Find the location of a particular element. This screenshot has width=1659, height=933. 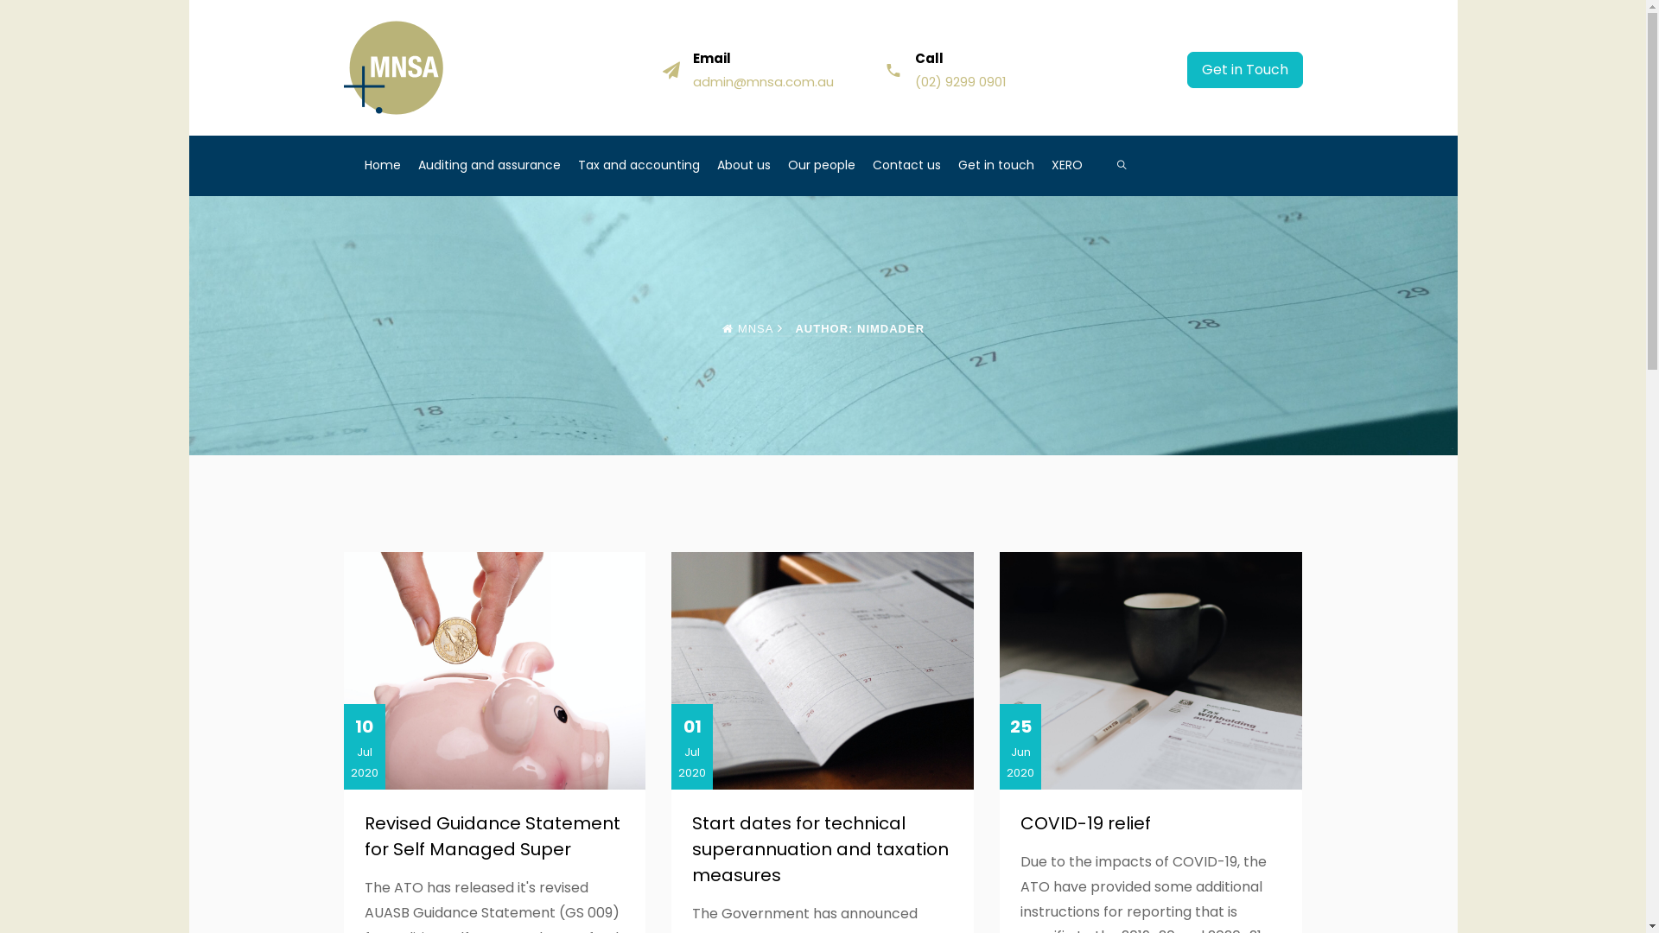

01
Jul
2020 is located at coordinates (823, 670).